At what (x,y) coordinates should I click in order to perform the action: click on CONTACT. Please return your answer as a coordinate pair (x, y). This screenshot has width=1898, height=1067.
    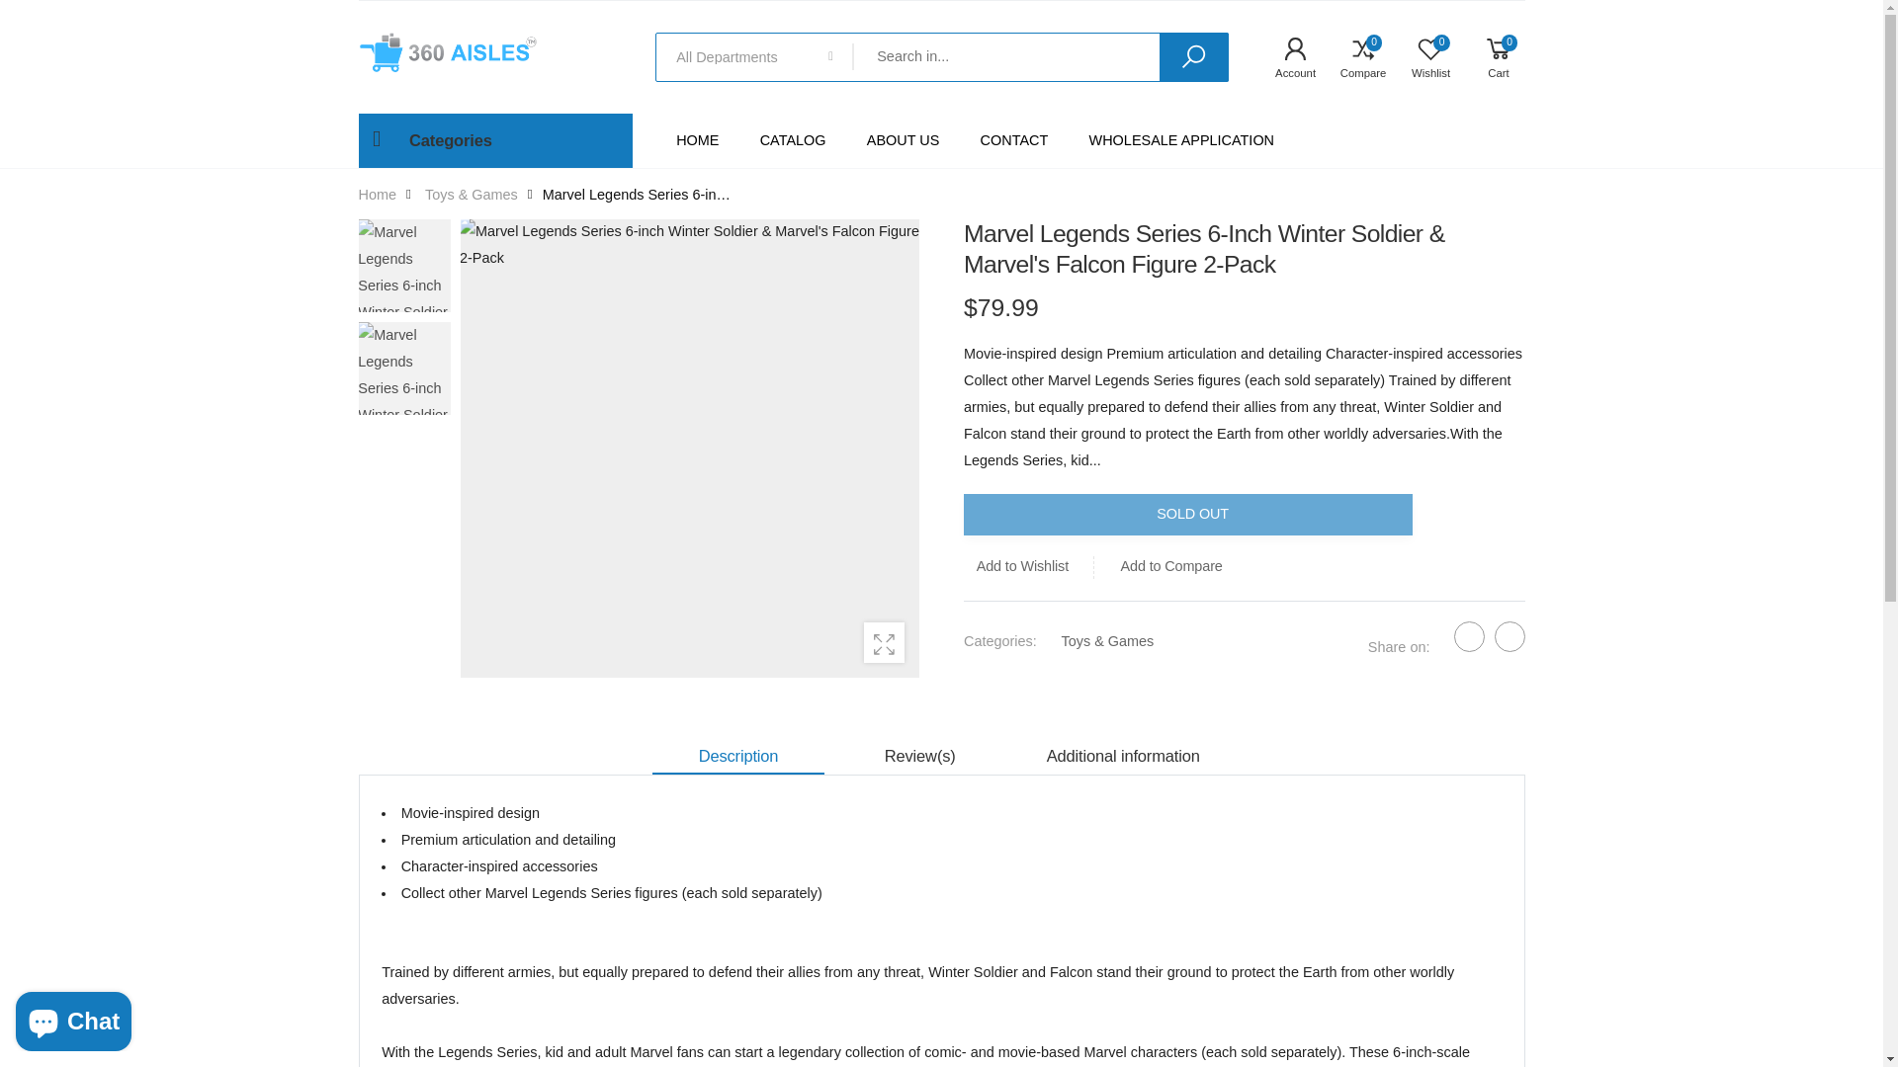
    Looking at the image, I should click on (1014, 141).